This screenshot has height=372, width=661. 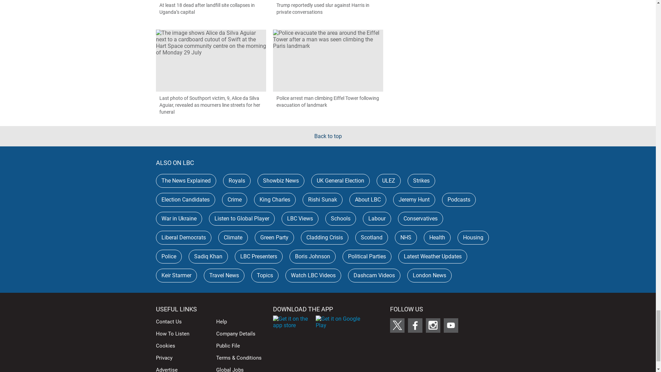 What do you see at coordinates (397, 325) in the screenshot?
I see `Follow LBC on X` at bounding box center [397, 325].